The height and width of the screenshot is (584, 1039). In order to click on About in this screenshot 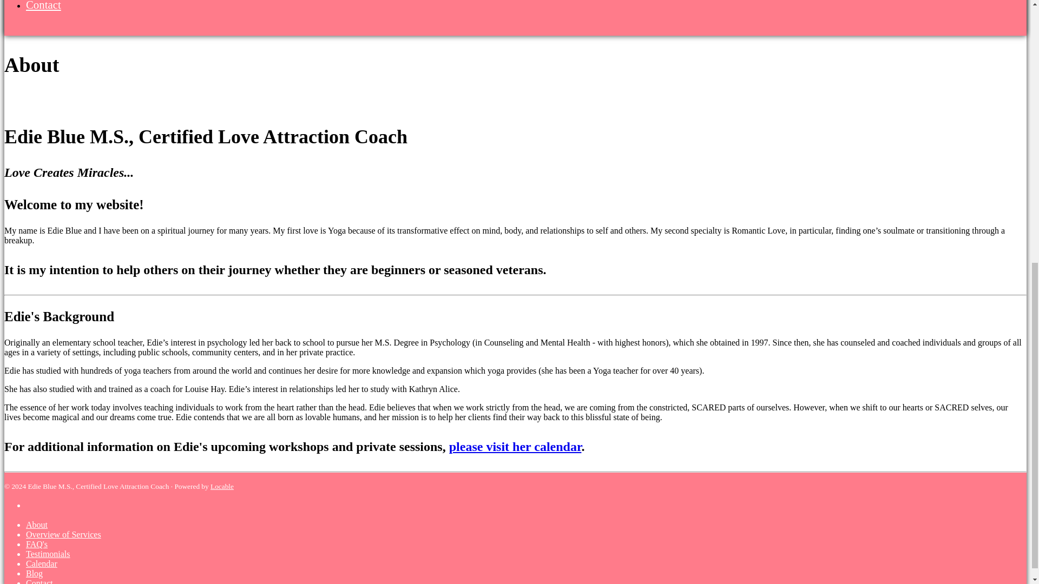, I will do `click(37, 525)`.